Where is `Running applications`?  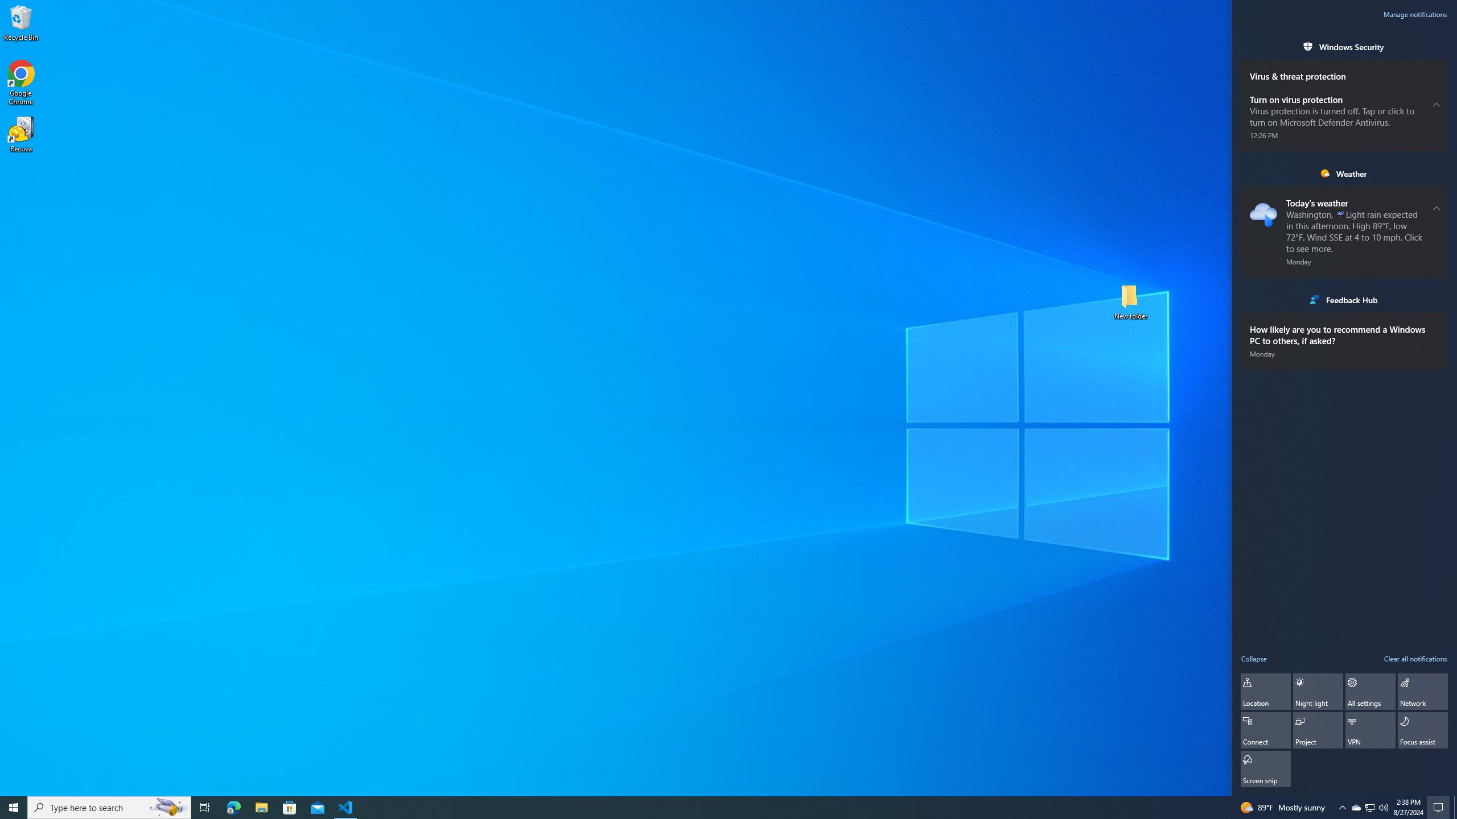
Running applications is located at coordinates (109, 808).